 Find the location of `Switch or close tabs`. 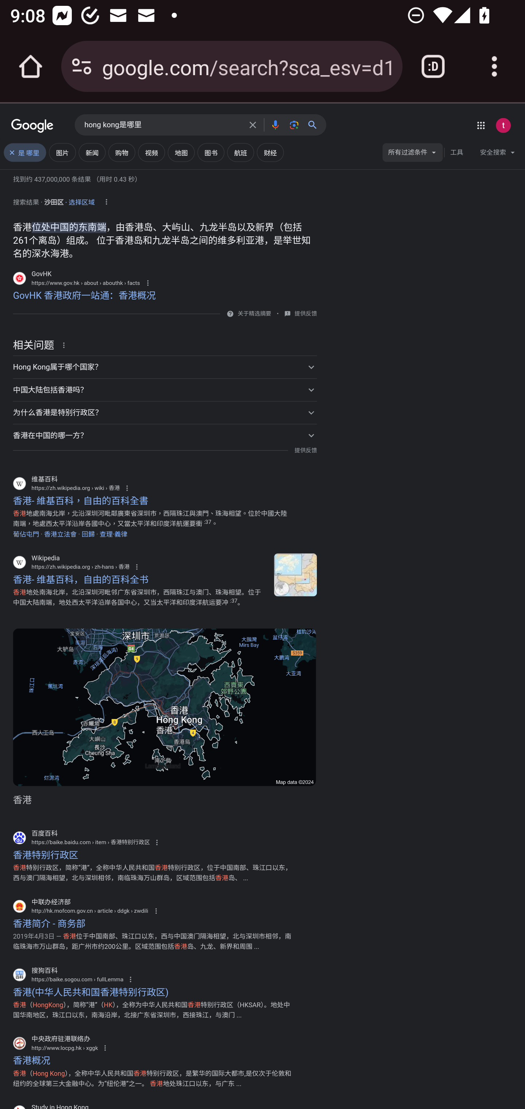

Switch or close tabs is located at coordinates (433, 66).